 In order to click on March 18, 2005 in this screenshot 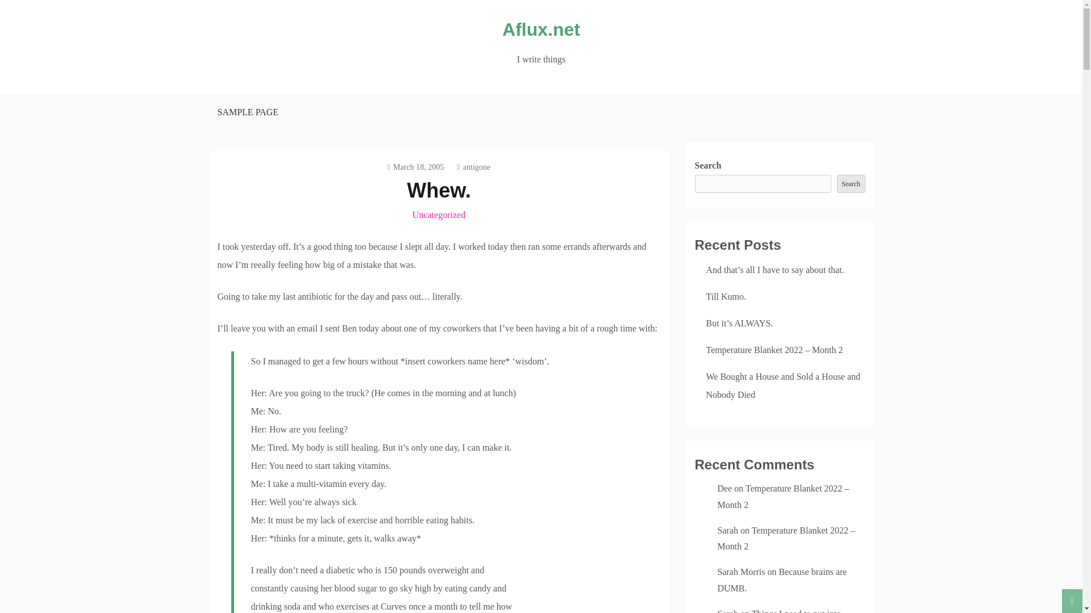, I will do `click(415, 167)`.